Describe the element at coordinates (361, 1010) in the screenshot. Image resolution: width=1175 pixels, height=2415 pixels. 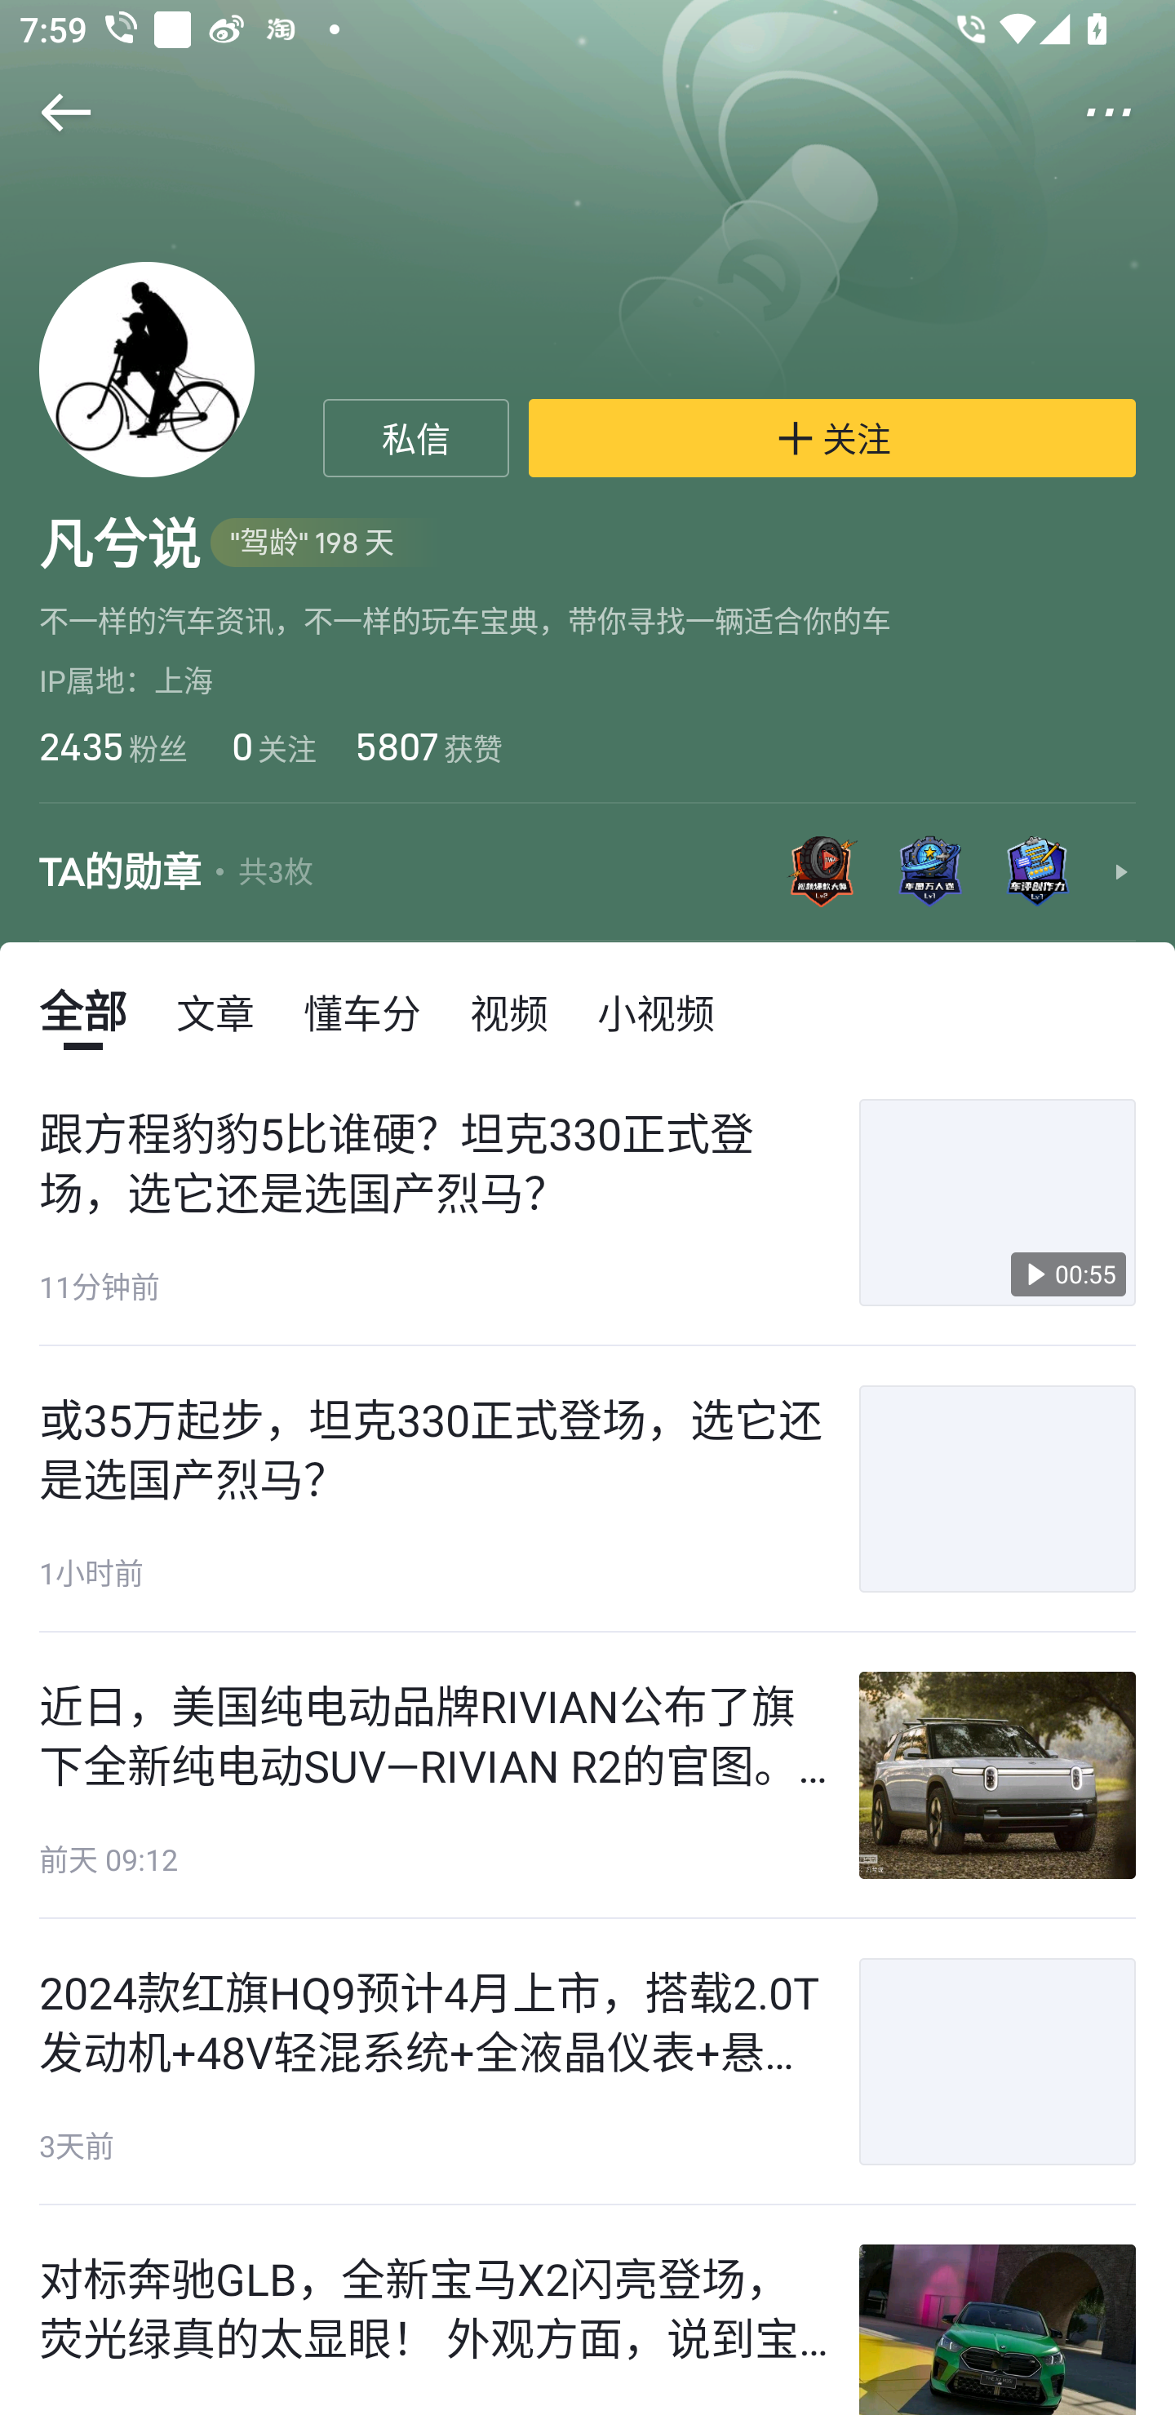
I see `懂车分` at that location.